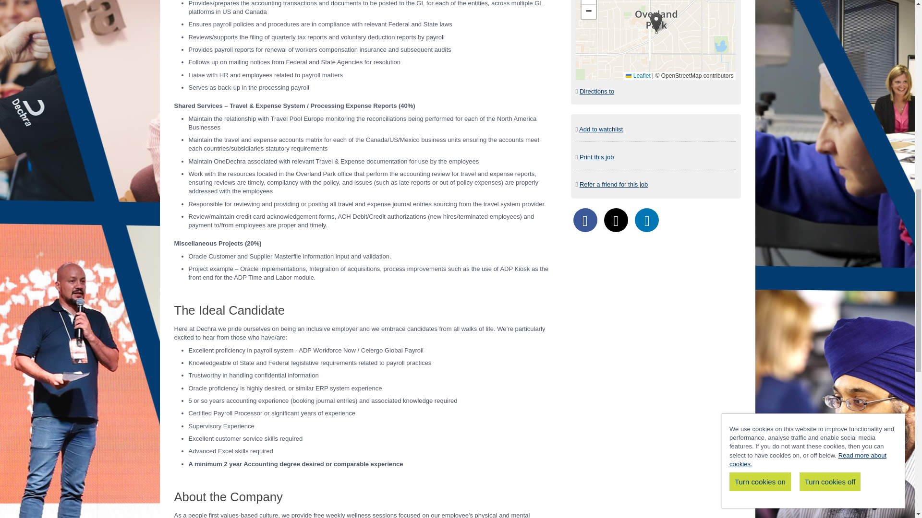 The height and width of the screenshot is (518, 922). What do you see at coordinates (638, 76) in the screenshot?
I see `A JavaScript library for interactive maps` at bounding box center [638, 76].